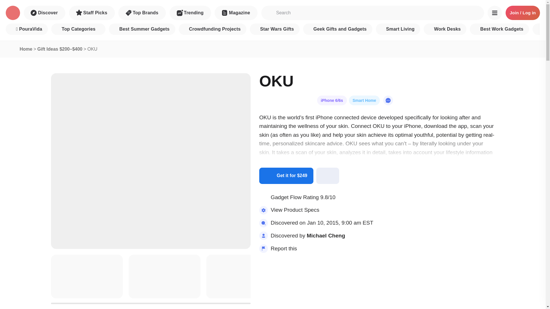 The width and height of the screenshot is (550, 309). I want to click on Staff Picks, so click(92, 13).